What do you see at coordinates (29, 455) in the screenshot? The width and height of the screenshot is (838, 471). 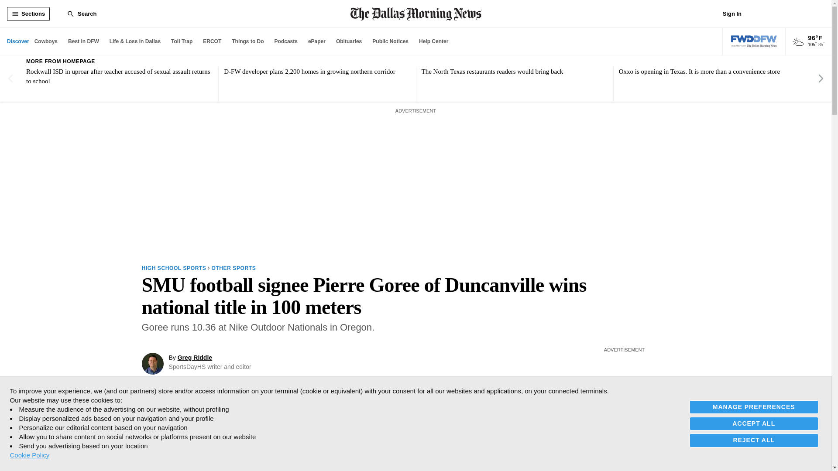 I see `Cookie Policy` at bounding box center [29, 455].